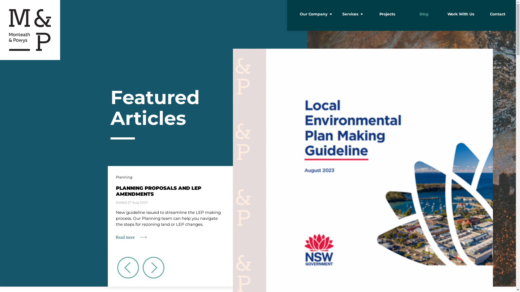 This screenshot has height=292, width=520. I want to click on Created with Lunacy, so click(30, 30).